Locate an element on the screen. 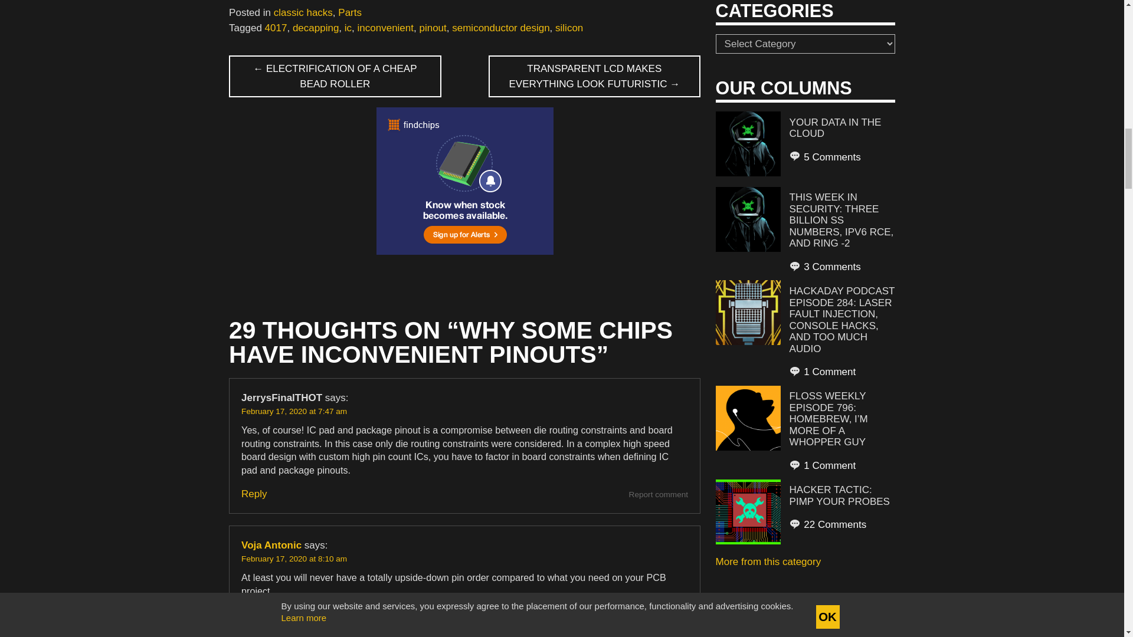  silicon is located at coordinates (569, 28).